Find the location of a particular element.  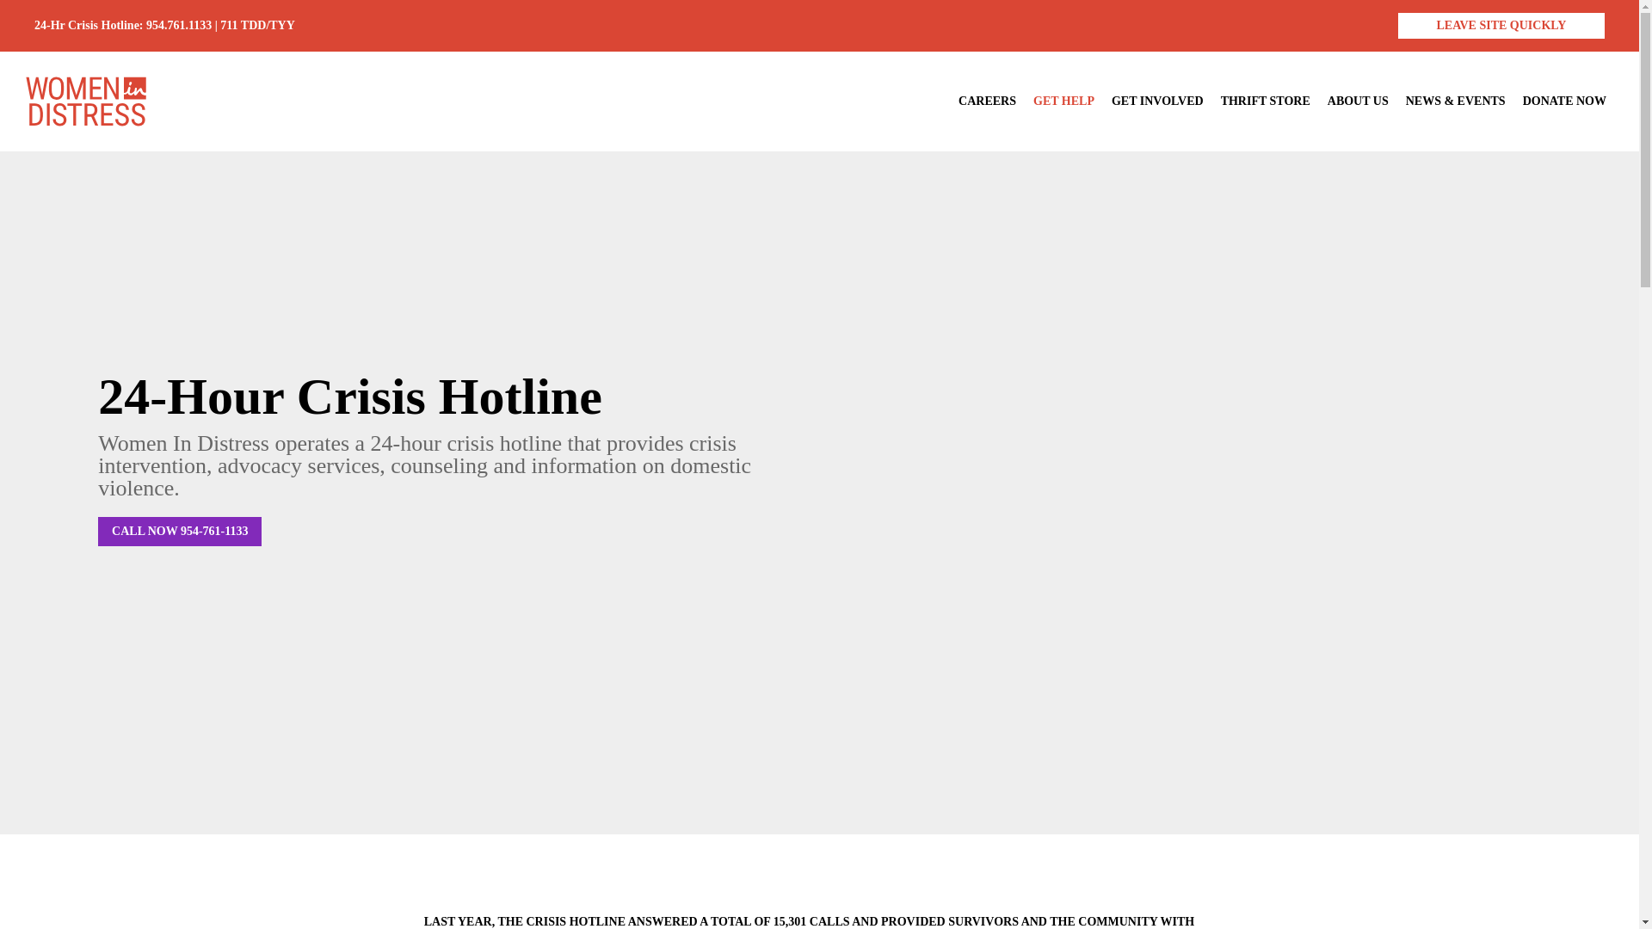

ABOUT US is located at coordinates (1358, 102).